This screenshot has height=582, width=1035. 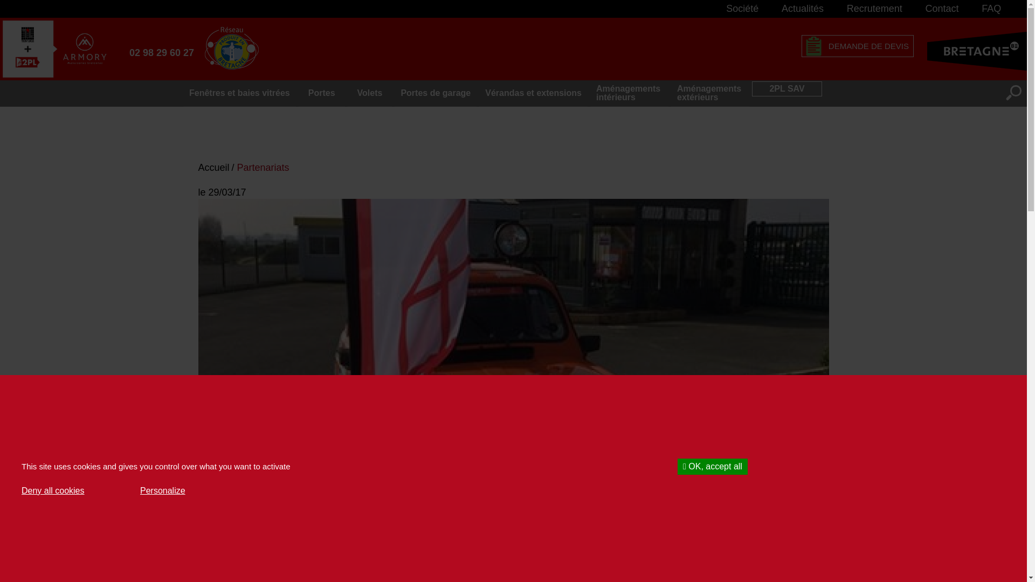 I want to click on Partenariats, so click(x=264, y=168).